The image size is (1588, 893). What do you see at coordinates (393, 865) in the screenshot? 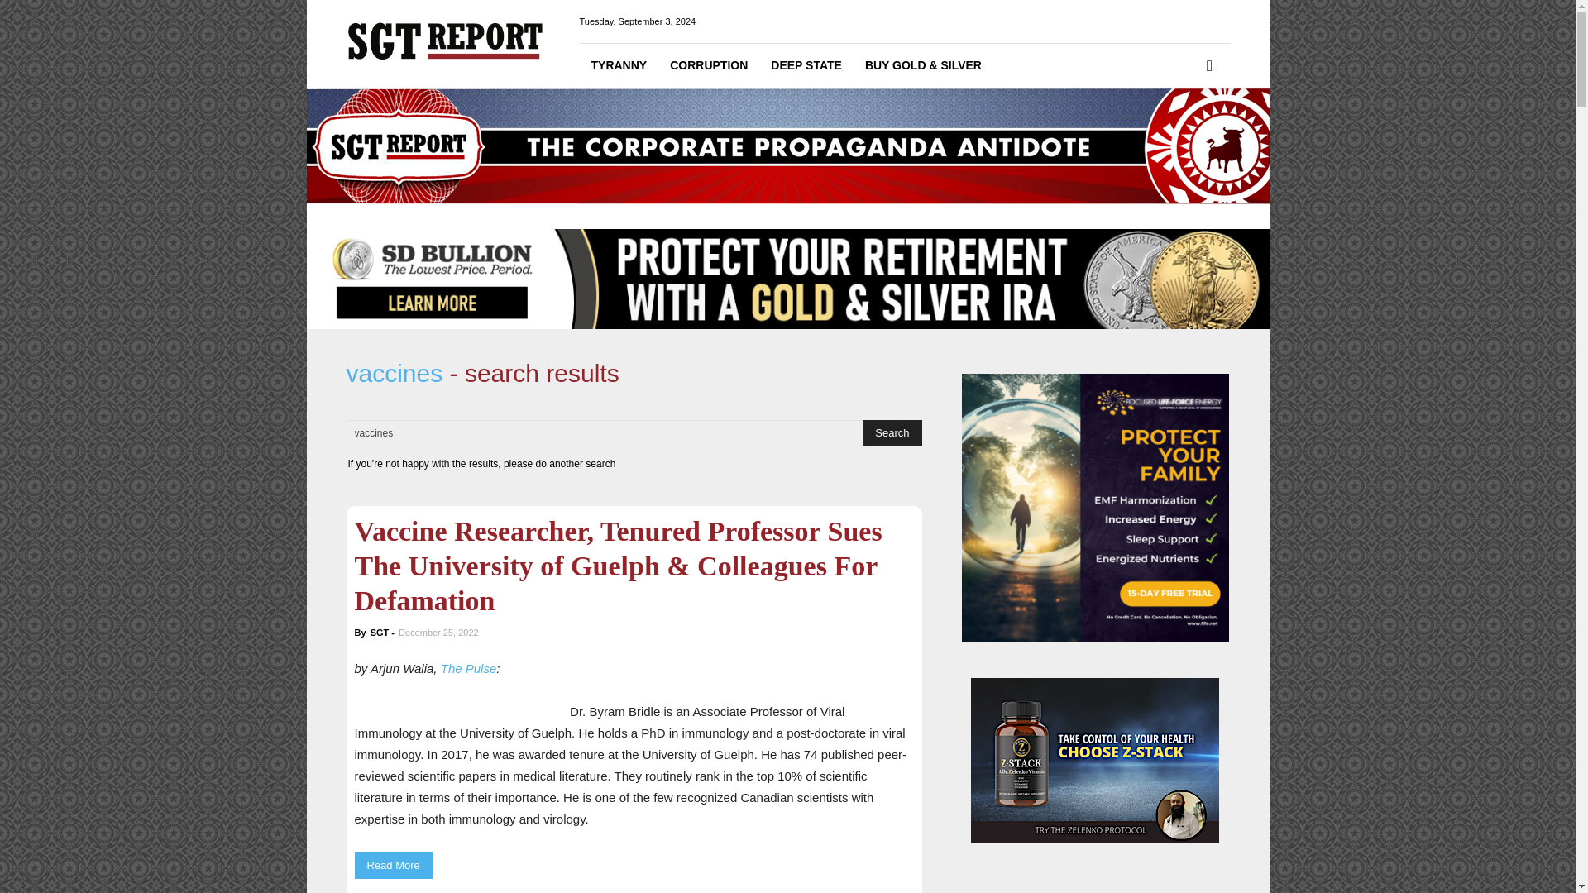
I see `Read More` at bounding box center [393, 865].